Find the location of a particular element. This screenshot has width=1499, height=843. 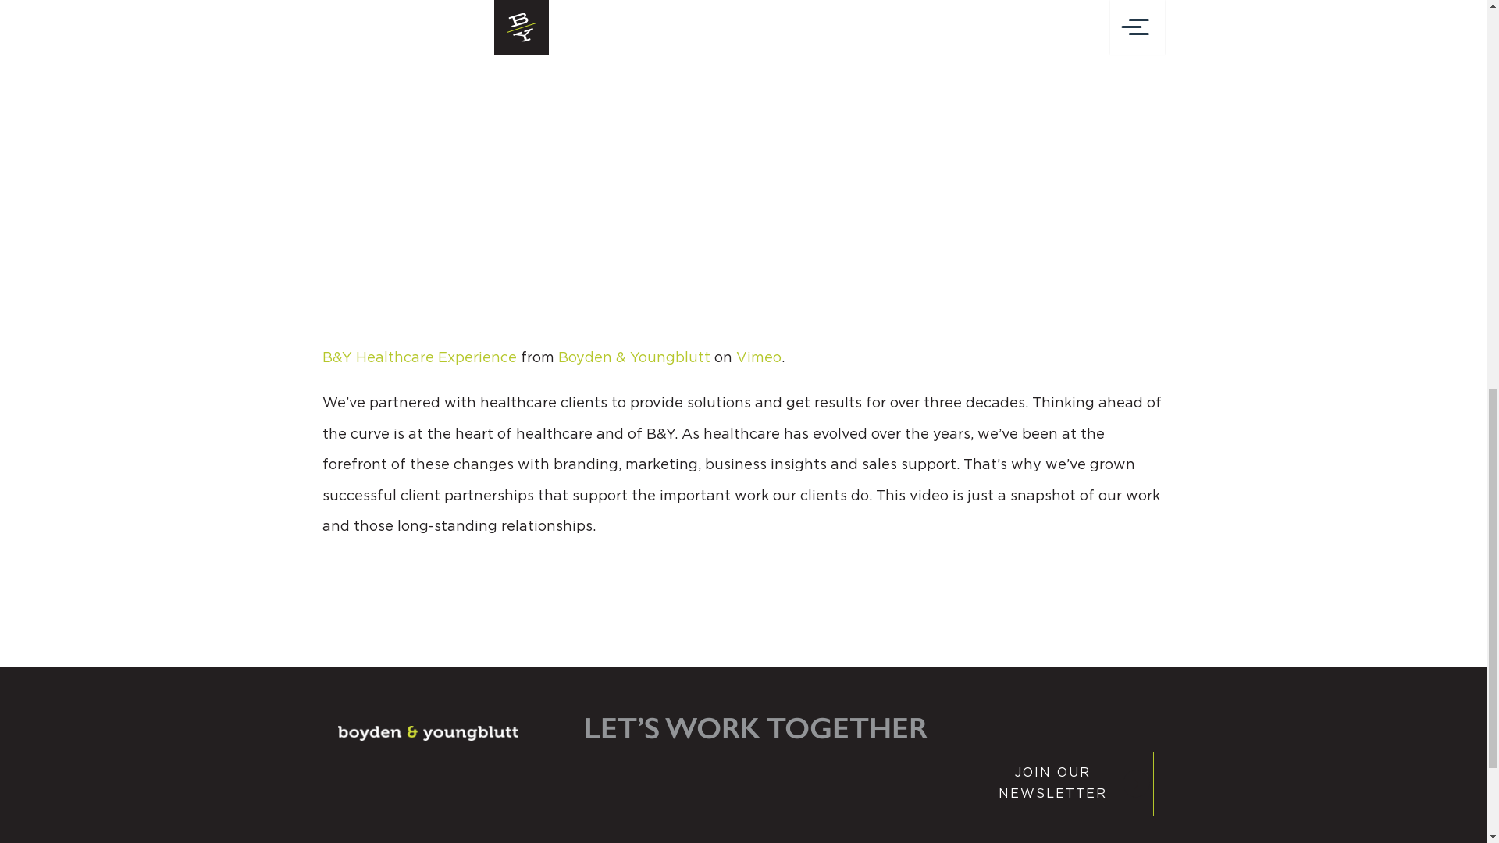

Vimeo is located at coordinates (758, 357).